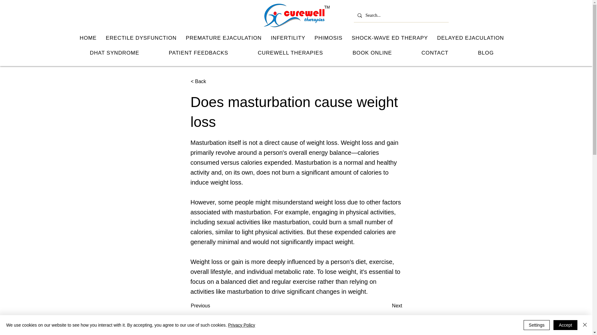  What do you see at coordinates (435, 53) in the screenshot?
I see `CONTACT` at bounding box center [435, 53].